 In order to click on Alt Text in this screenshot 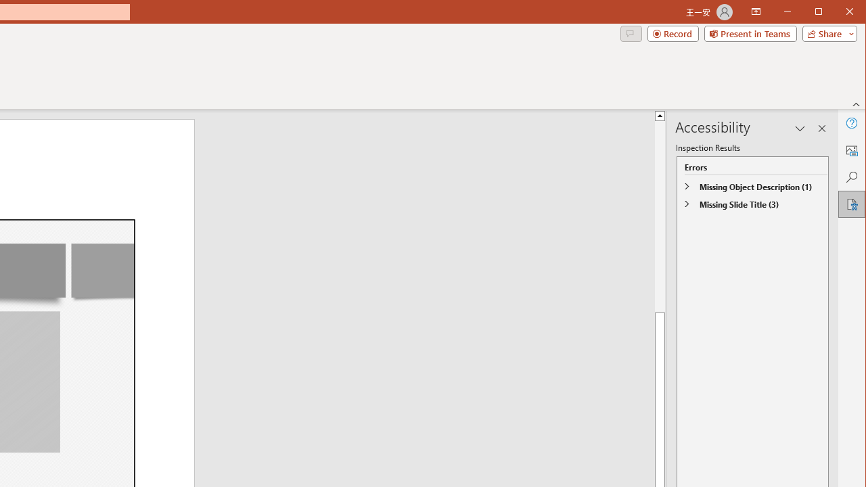, I will do `click(851, 150)`.